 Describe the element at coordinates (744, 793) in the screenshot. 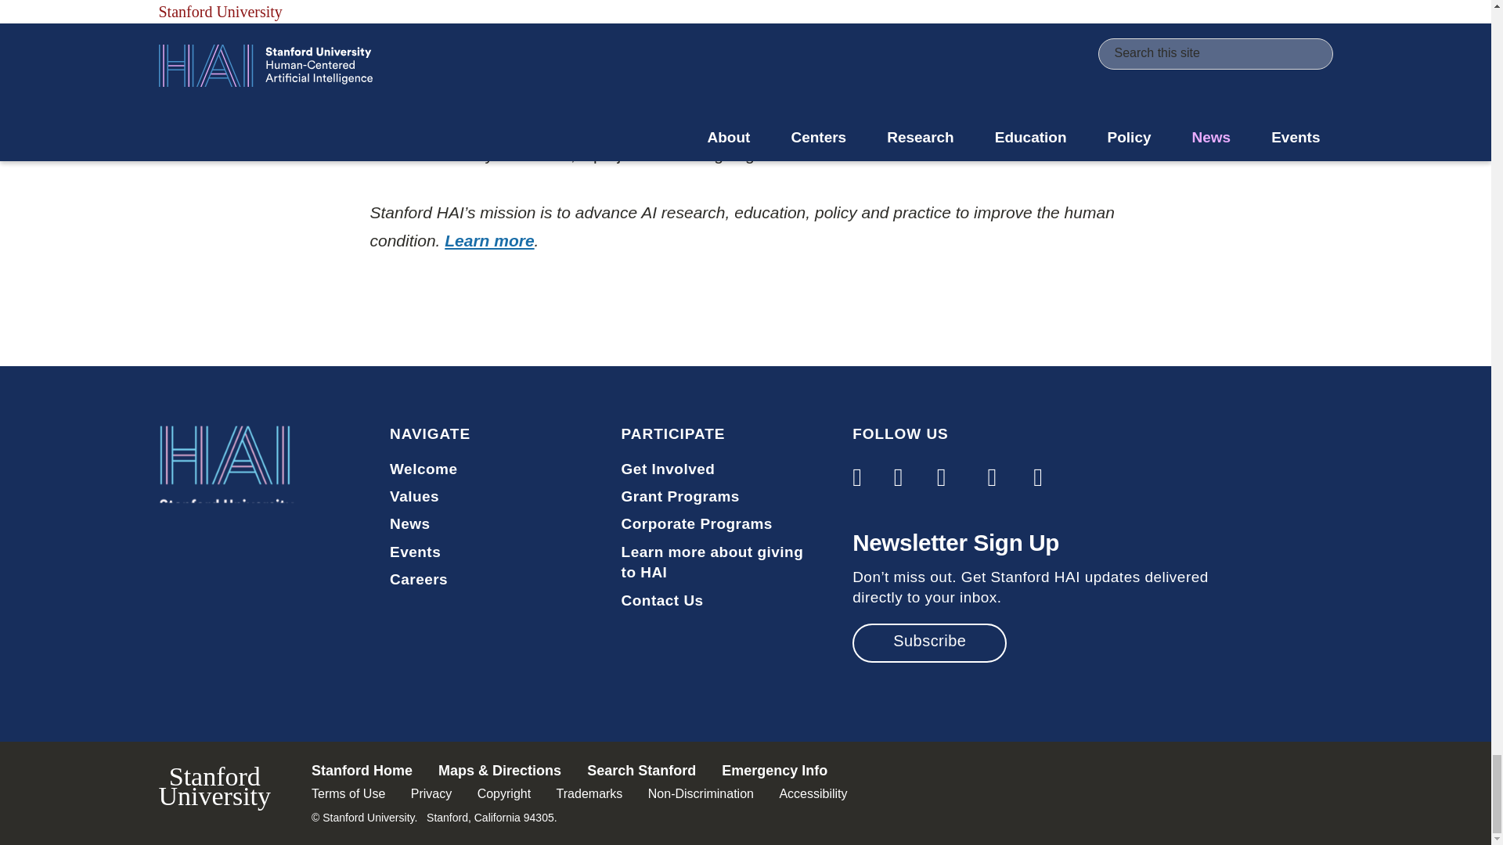

I see `Common Stanford resources` at that location.